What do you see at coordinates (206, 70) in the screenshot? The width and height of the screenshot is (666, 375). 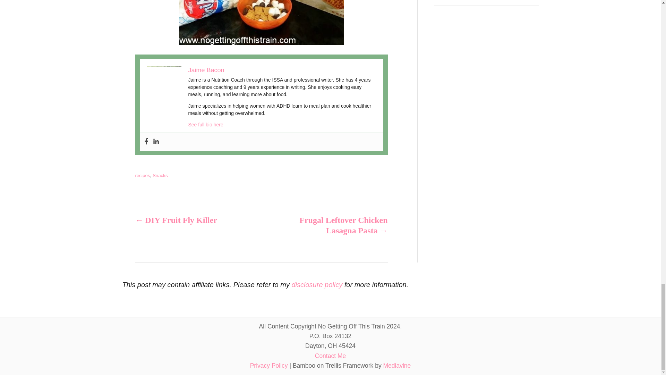 I see `Jaime Bacon` at bounding box center [206, 70].